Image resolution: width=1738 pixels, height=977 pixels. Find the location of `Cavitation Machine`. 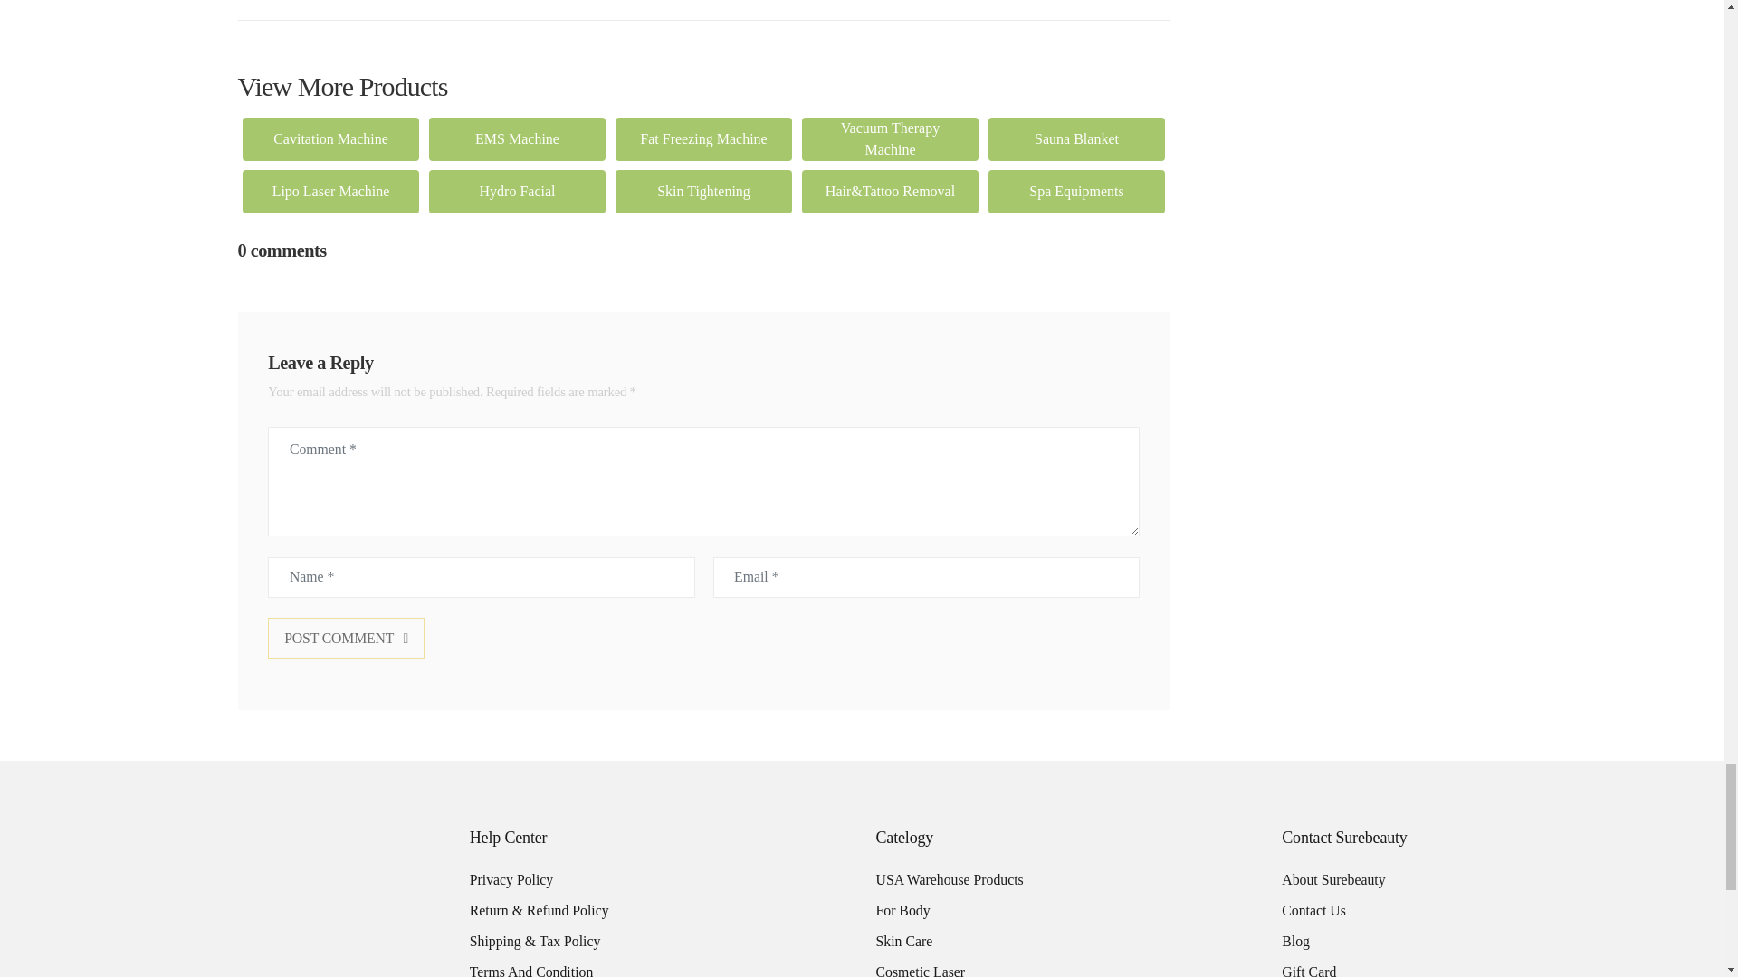

Cavitation Machine is located at coordinates (331, 139).